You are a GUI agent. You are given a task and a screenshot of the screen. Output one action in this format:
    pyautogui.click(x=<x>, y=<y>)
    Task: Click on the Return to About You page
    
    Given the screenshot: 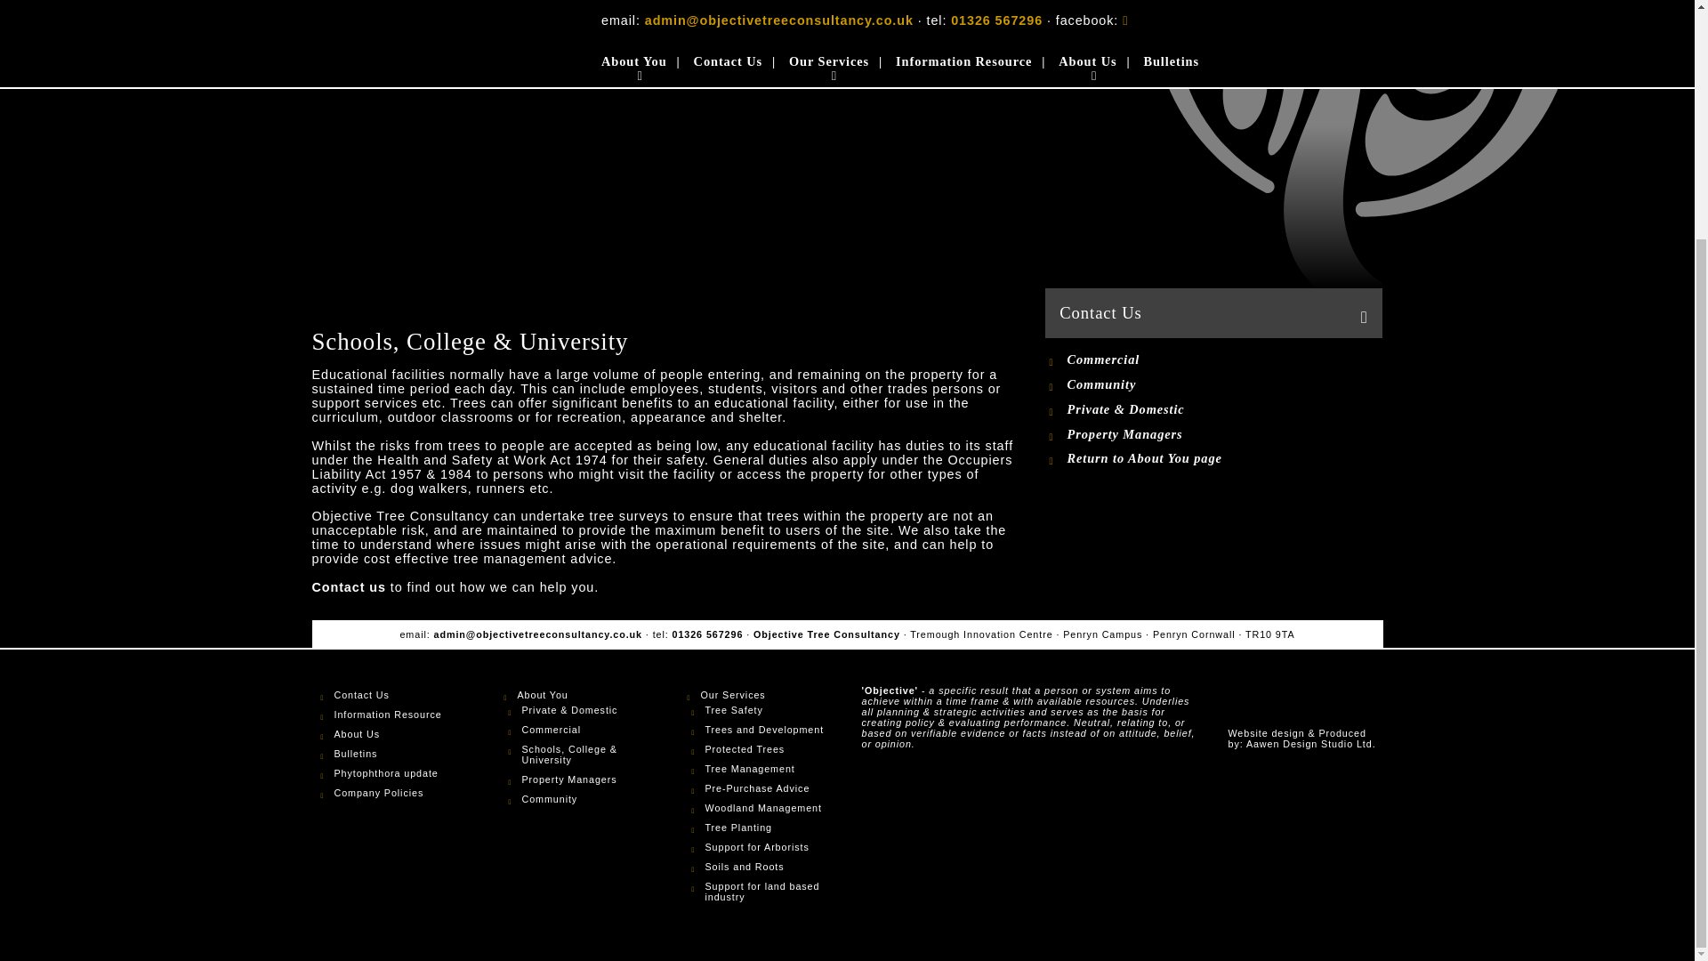 What is the action you would take?
    pyautogui.click(x=1132, y=457)
    